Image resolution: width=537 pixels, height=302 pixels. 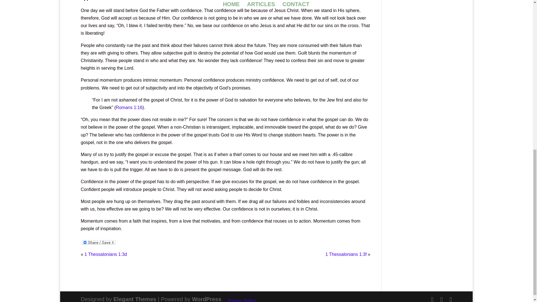 What do you see at coordinates (135, 299) in the screenshot?
I see `Elegant Themes` at bounding box center [135, 299].